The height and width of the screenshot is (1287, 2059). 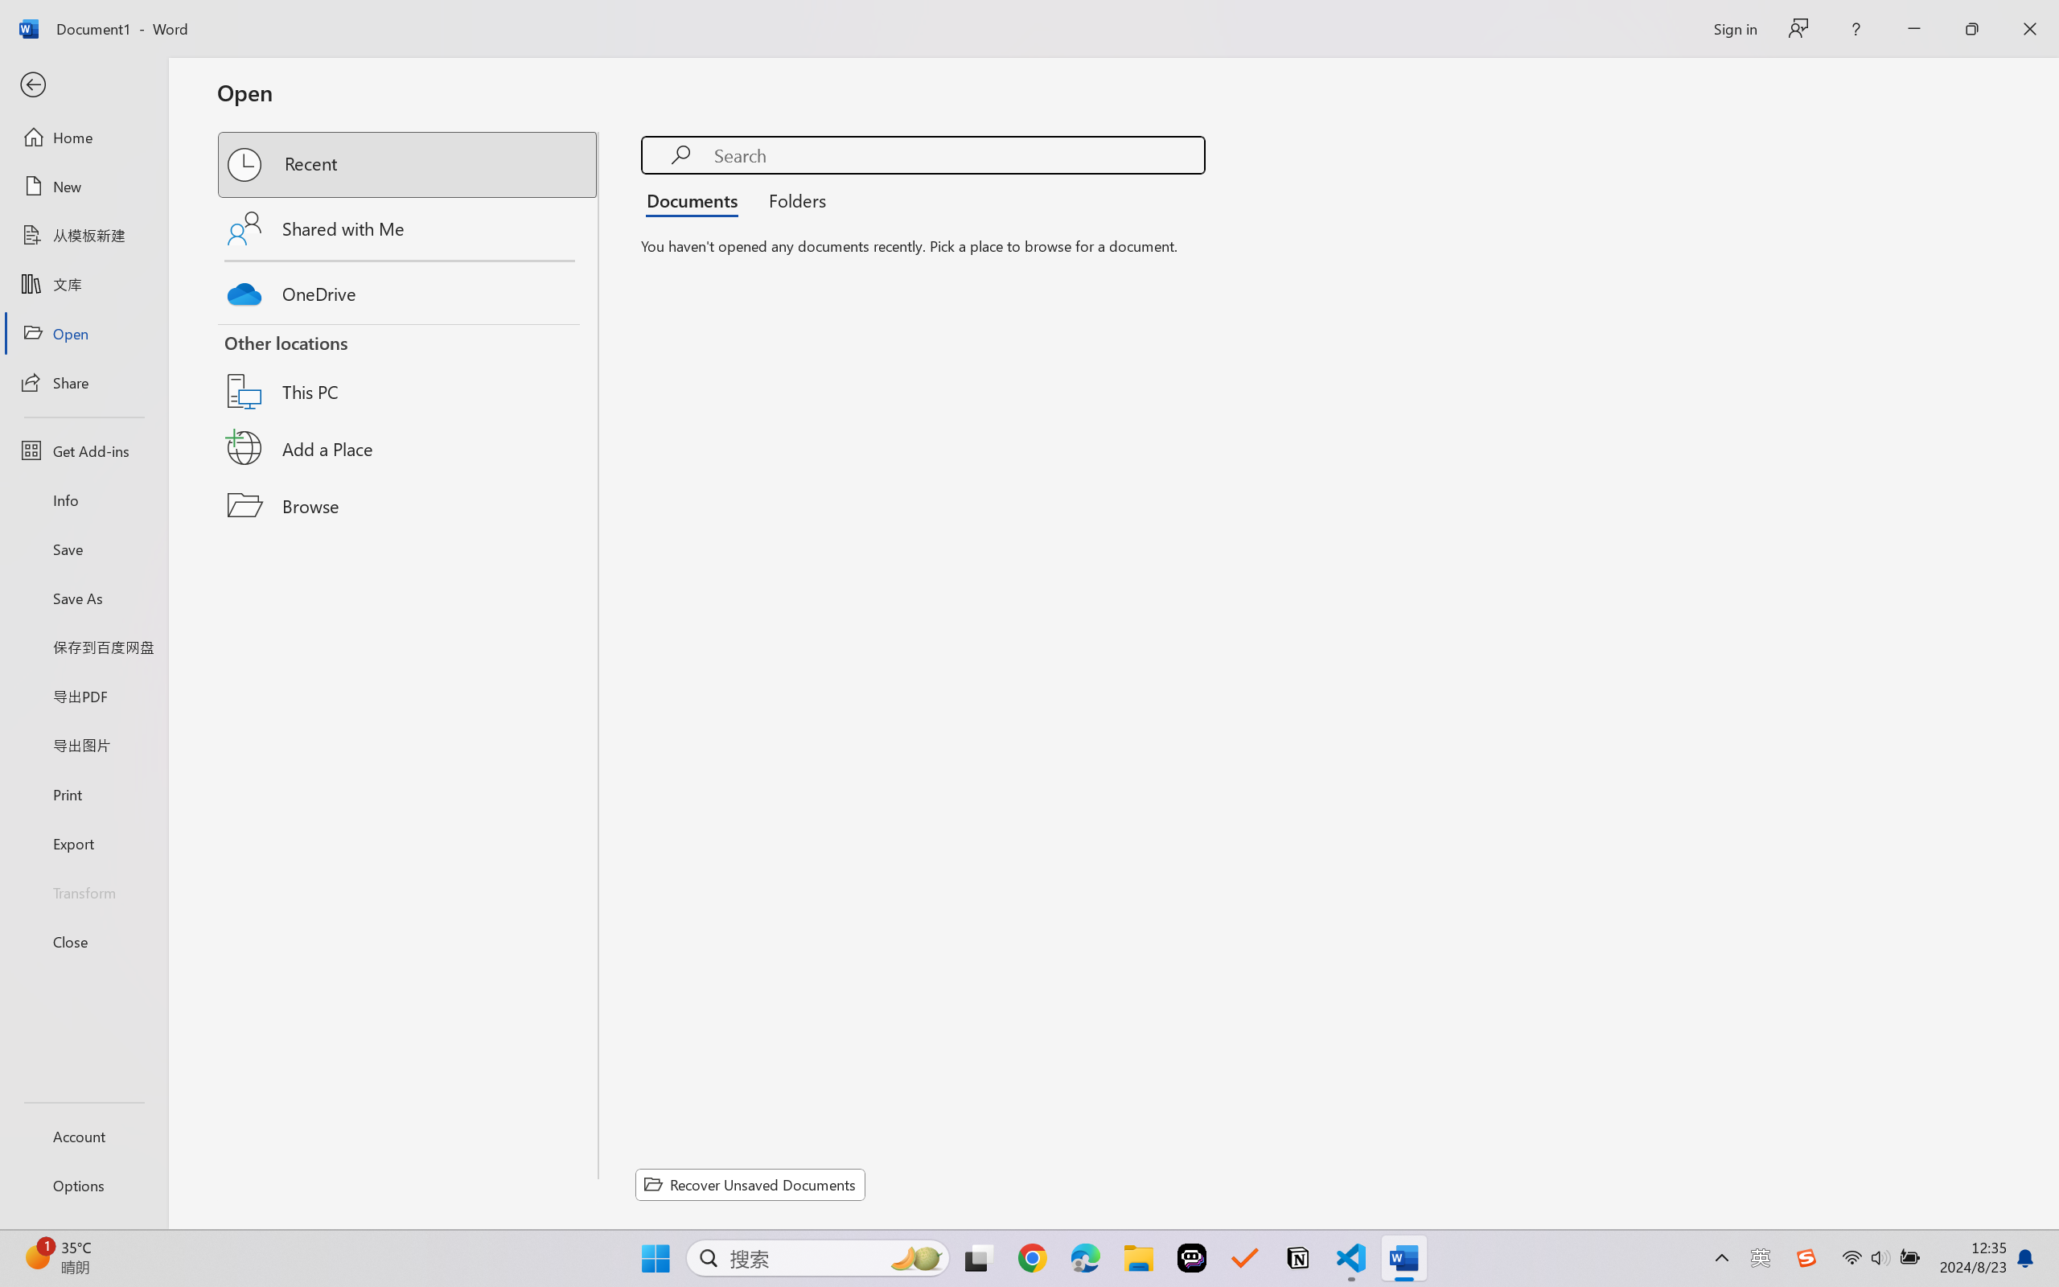 What do you see at coordinates (409, 370) in the screenshot?
I see `This PC` at bounding box center [409, 370].